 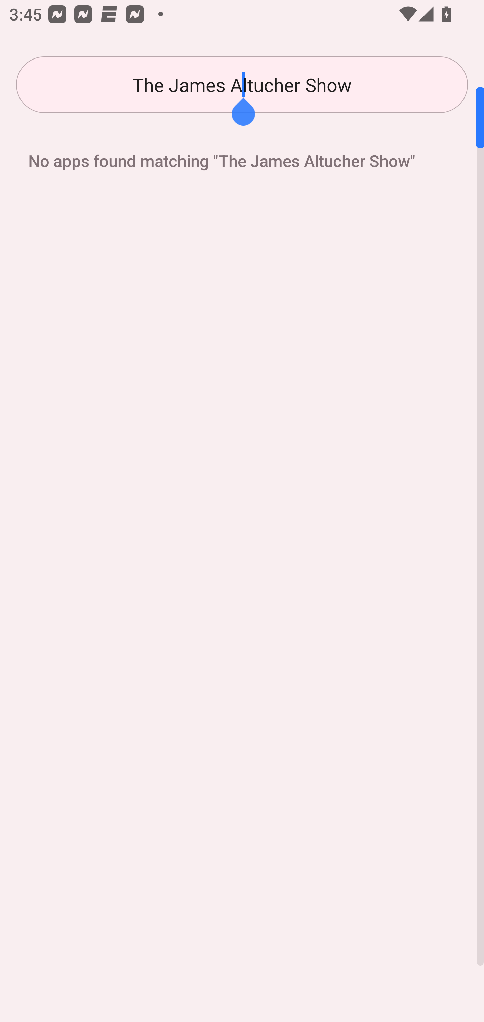 What do you see at coordinates (242, 85) in the screenshot?
I see `The James Altucher Show` at bounding box center [242, 85].